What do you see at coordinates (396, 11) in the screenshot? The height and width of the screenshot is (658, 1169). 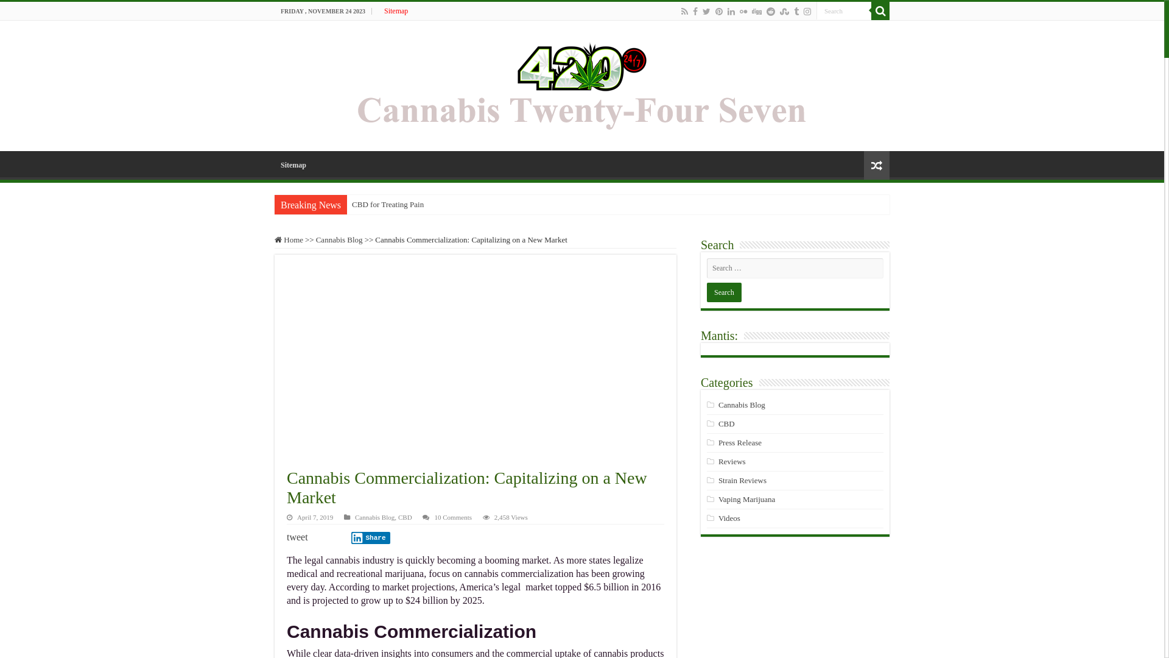 I see `Sitemap` at bounding box center [396, 11].